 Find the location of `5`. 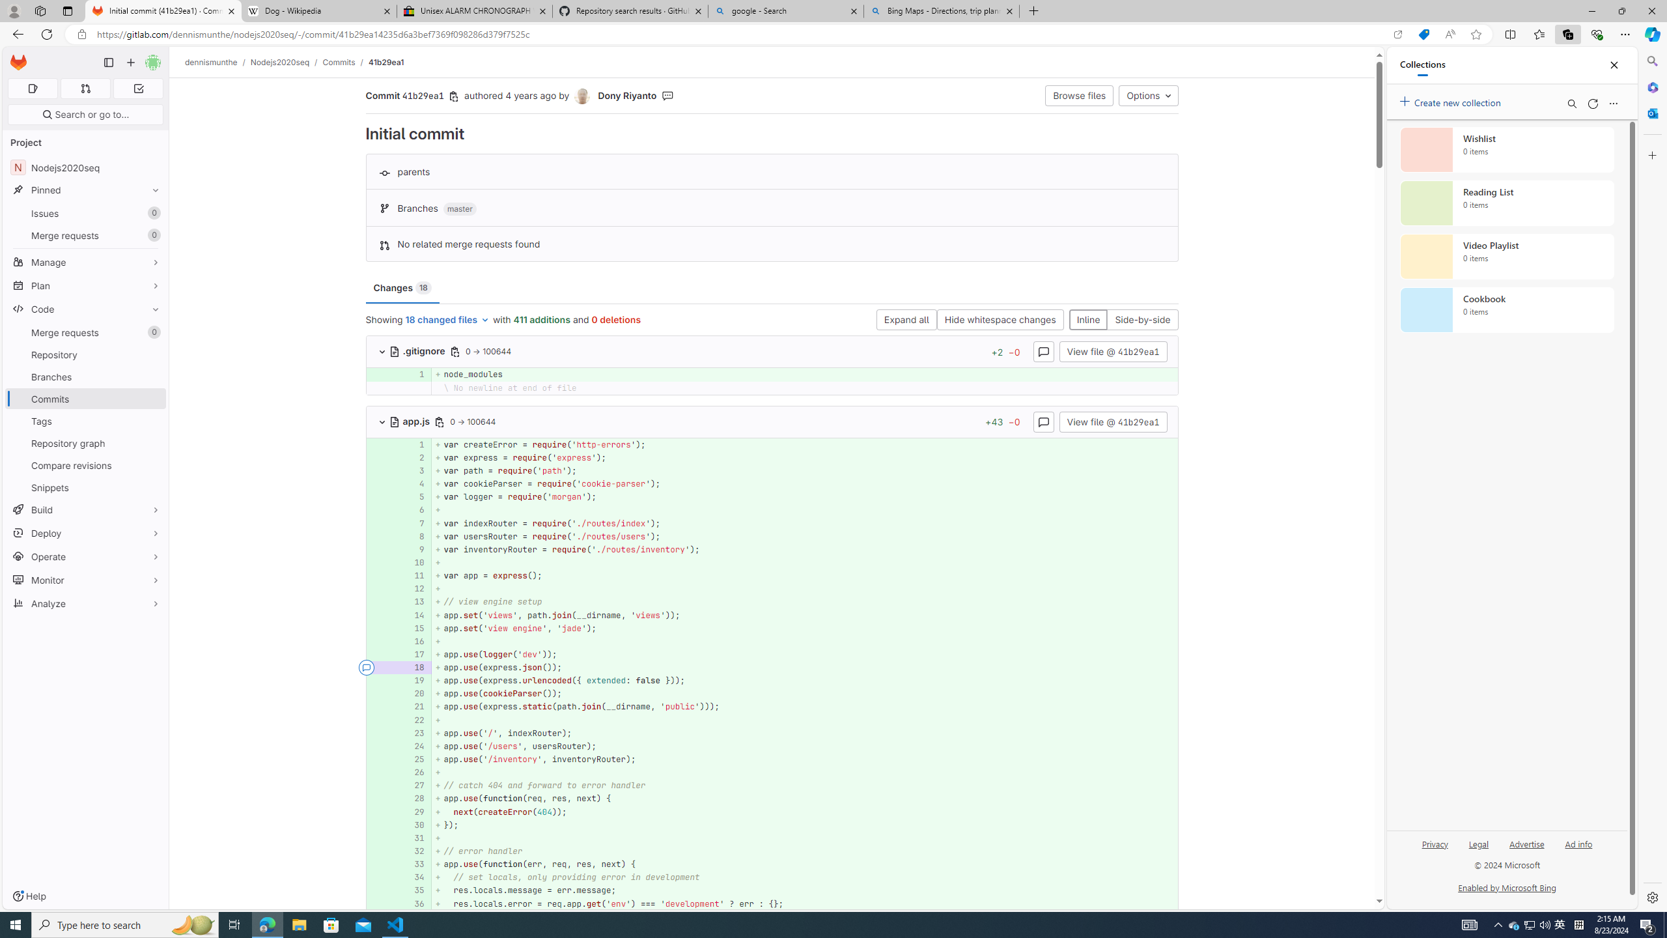

5 is located at coordinates (415, 498).